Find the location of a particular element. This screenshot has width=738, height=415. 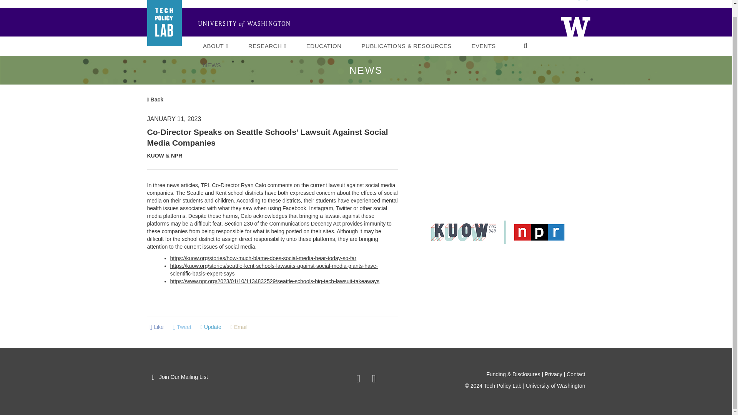

EVENTS is located at coordinates (484, 46).